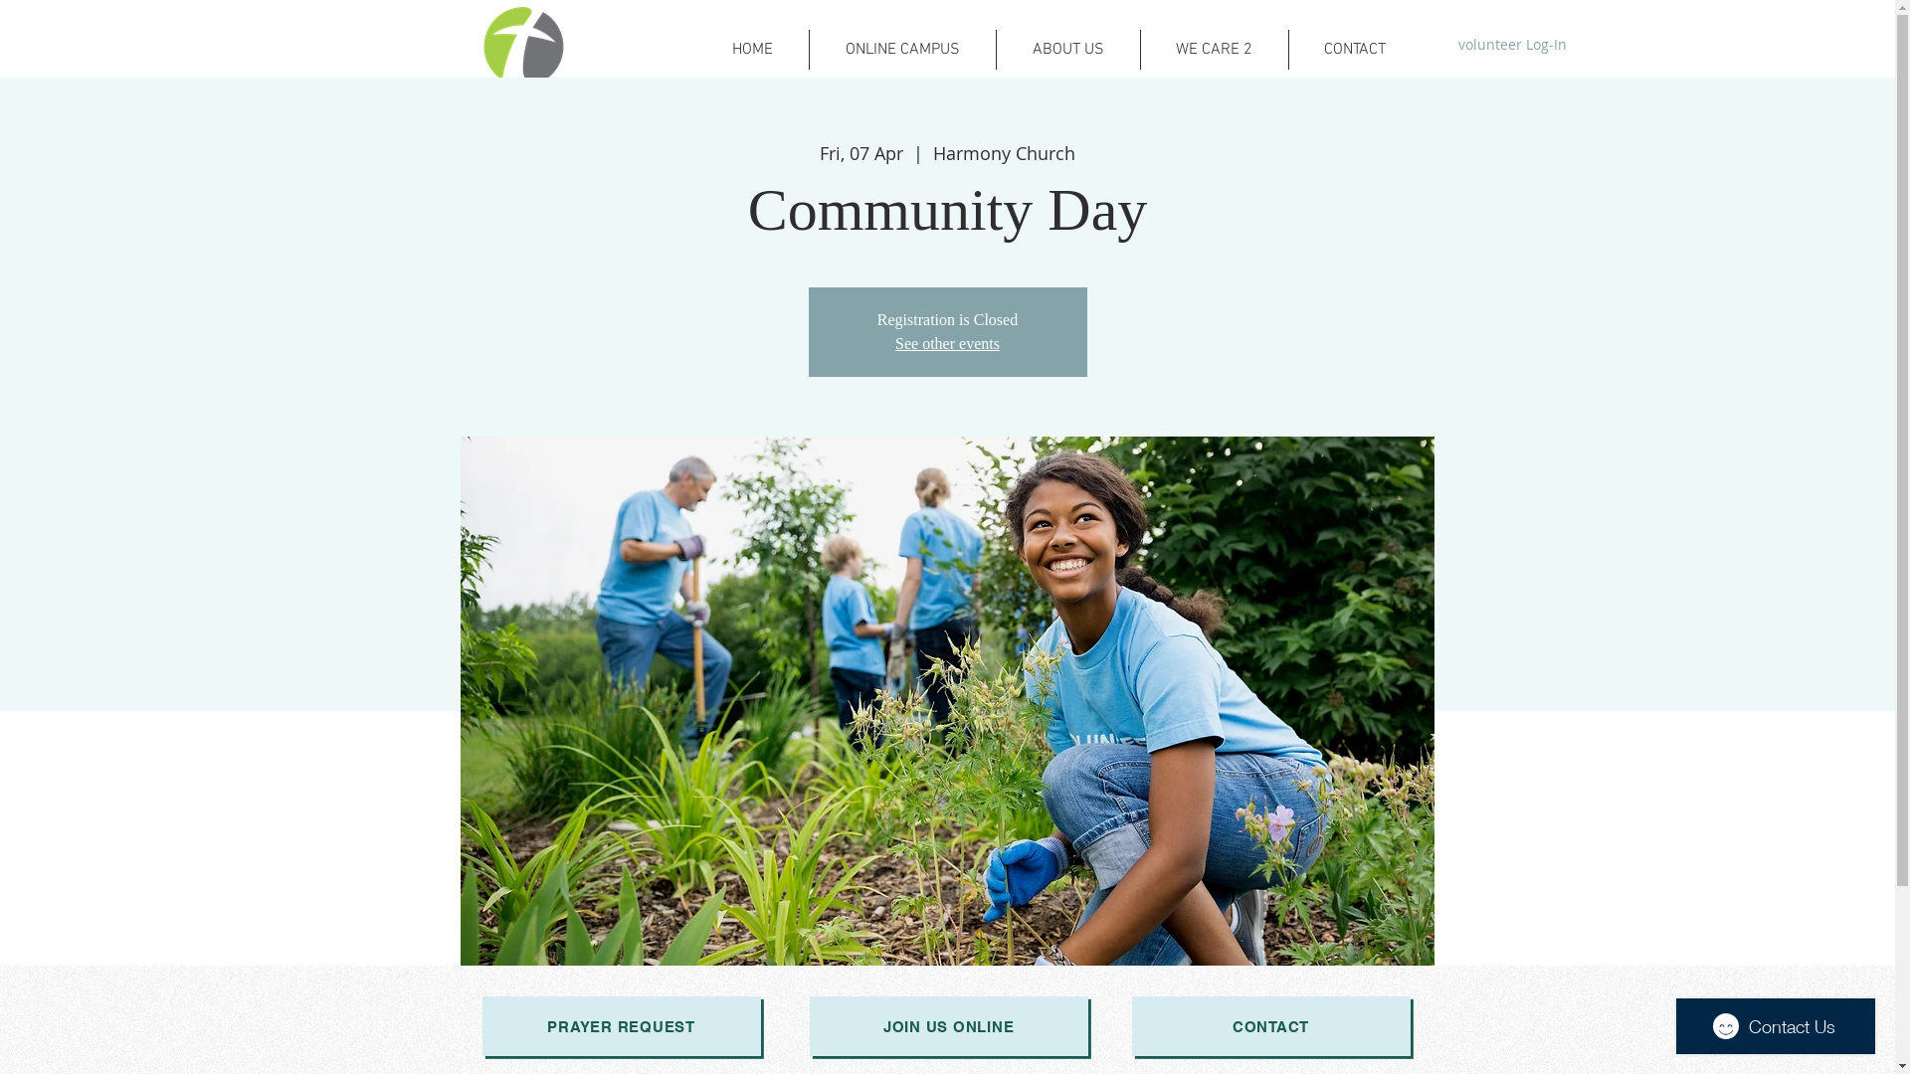 The image size is (1910, 1074). I want to click on WE CARE 2, so click(1214, 50).